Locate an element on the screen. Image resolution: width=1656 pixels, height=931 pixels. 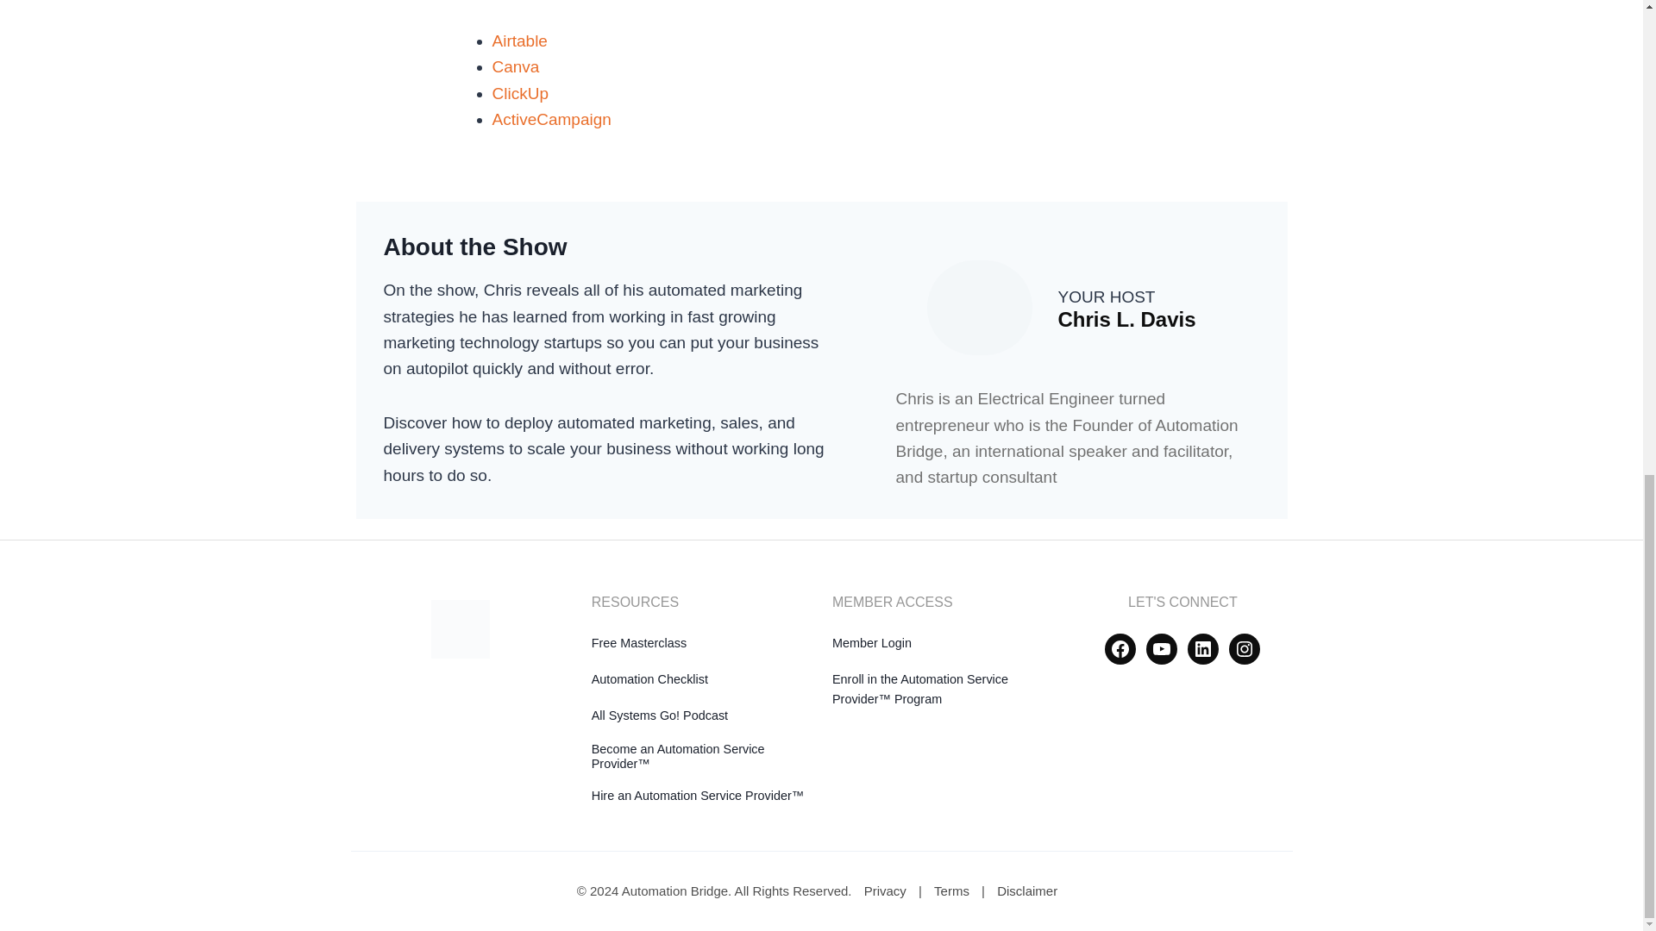
All Systems Go! Podcast is located at coordinates (659, 715).